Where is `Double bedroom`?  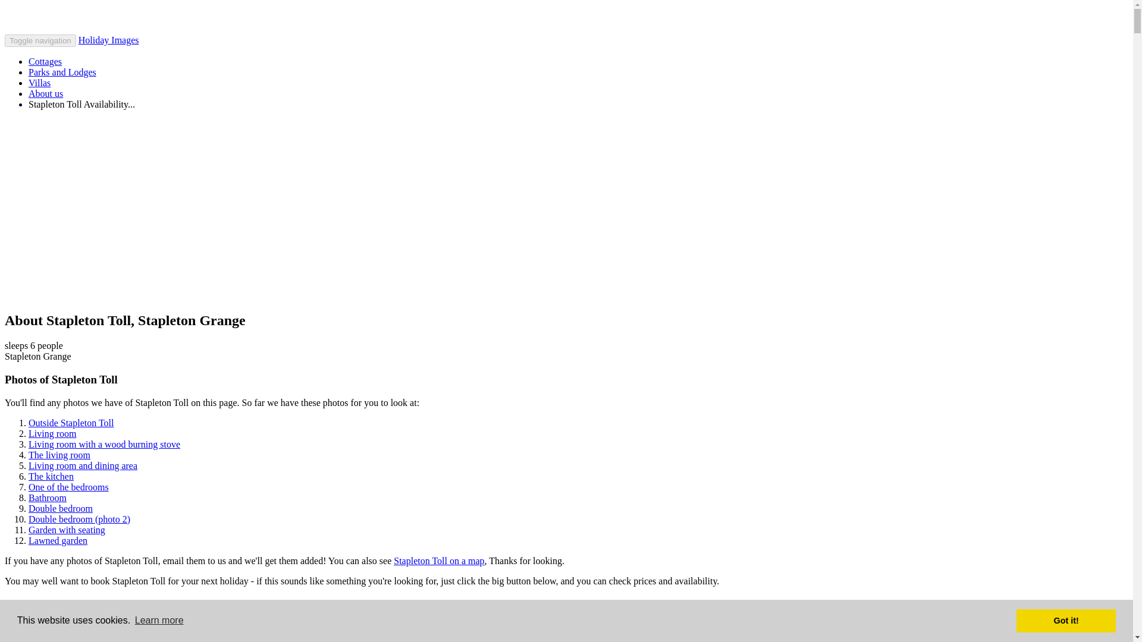 Double bedroom is located at coordinates (61, 508).